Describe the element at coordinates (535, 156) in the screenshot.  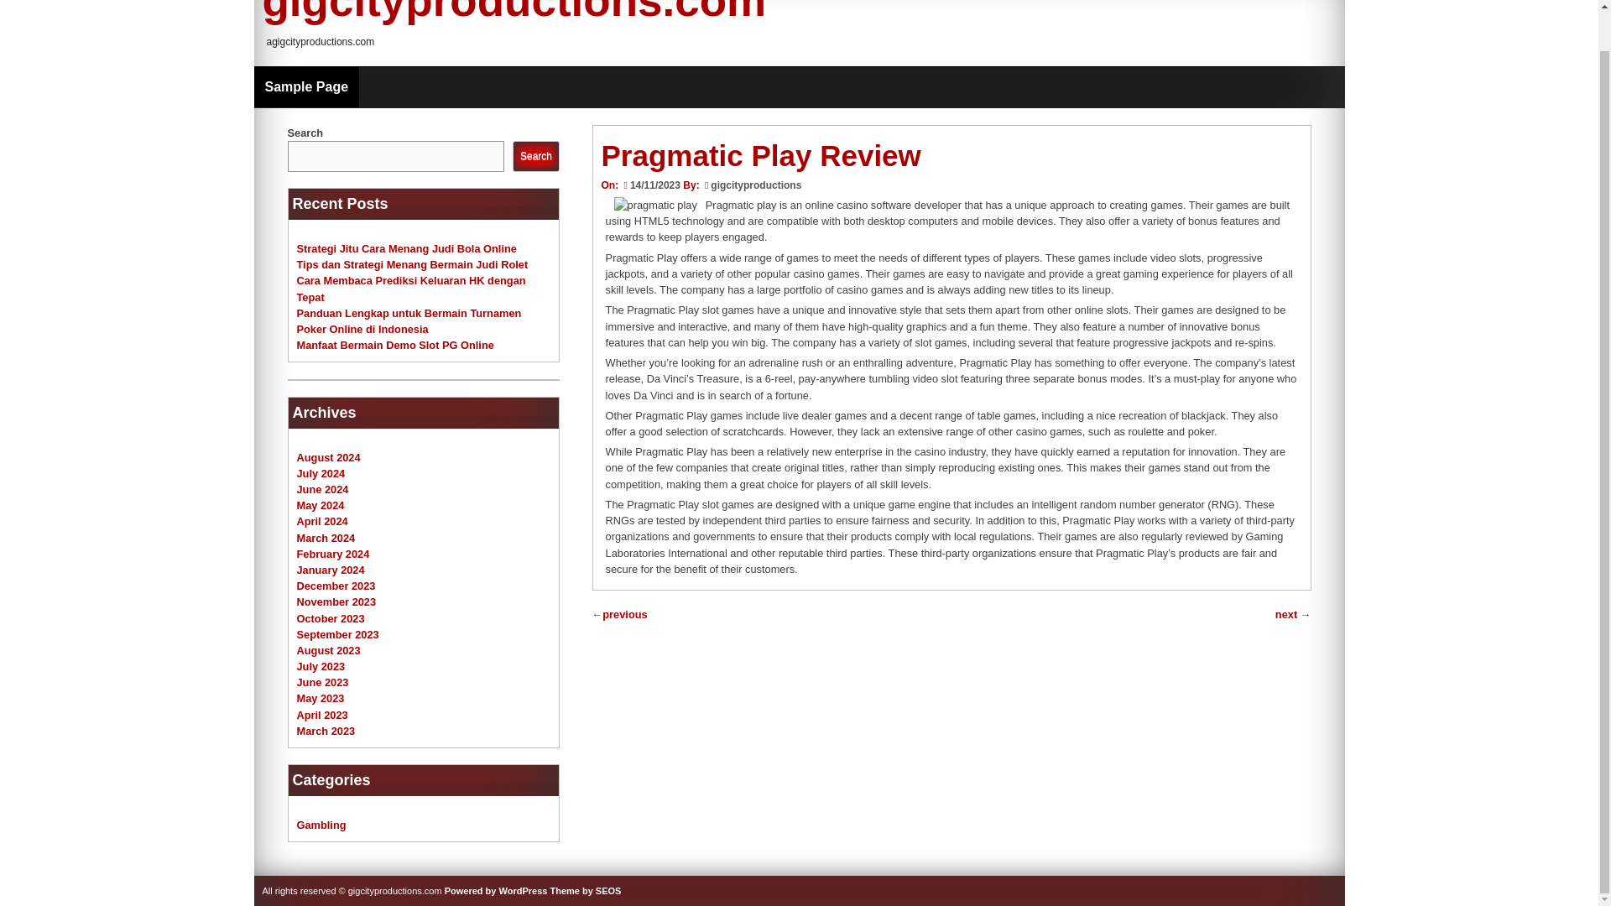
I see `Search` at that location.